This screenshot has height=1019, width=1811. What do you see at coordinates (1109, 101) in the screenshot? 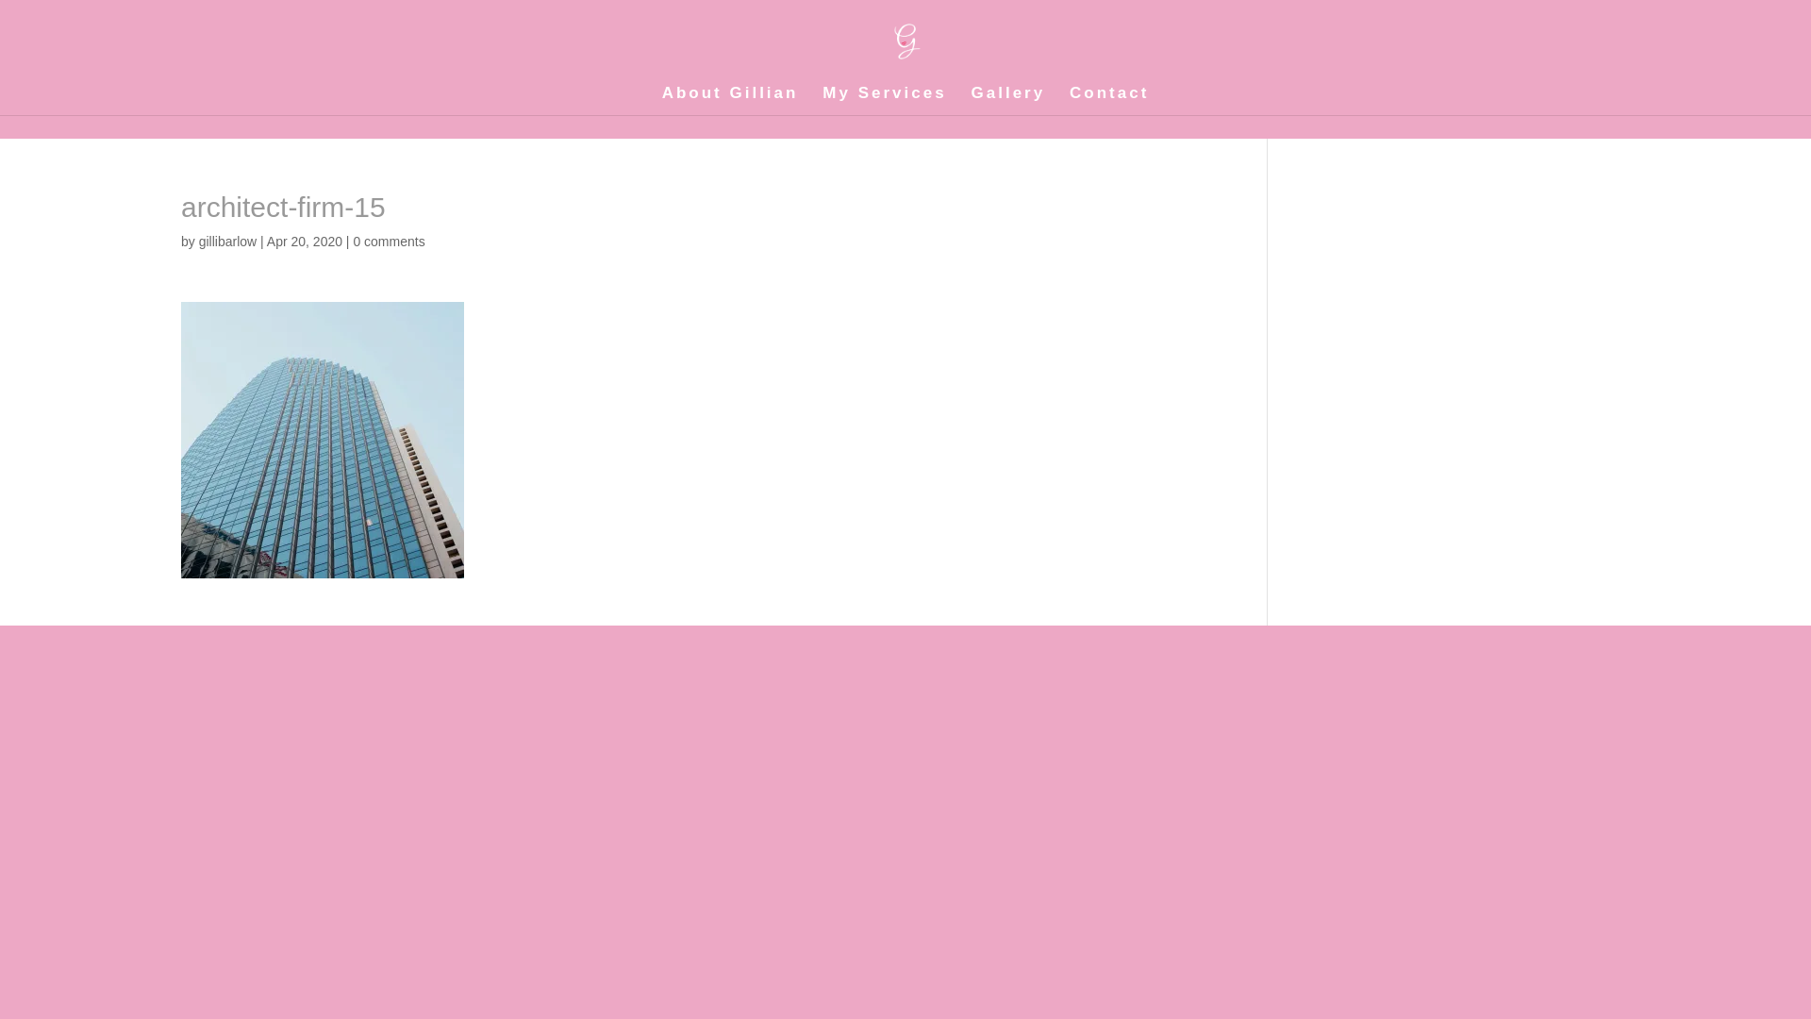
I see `Contact` at bounding box center [1109, 101].